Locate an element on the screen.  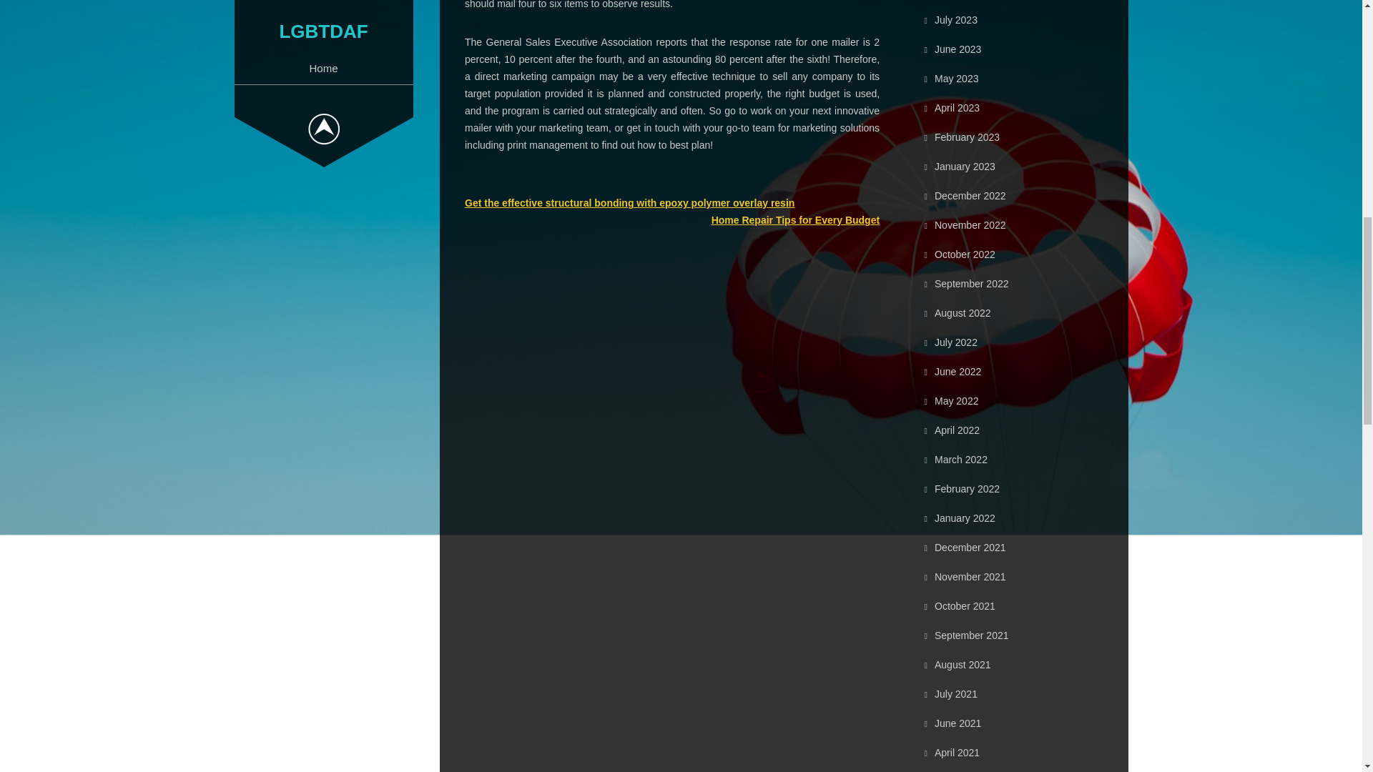
April 2023 is located at coordinates (957, 107).